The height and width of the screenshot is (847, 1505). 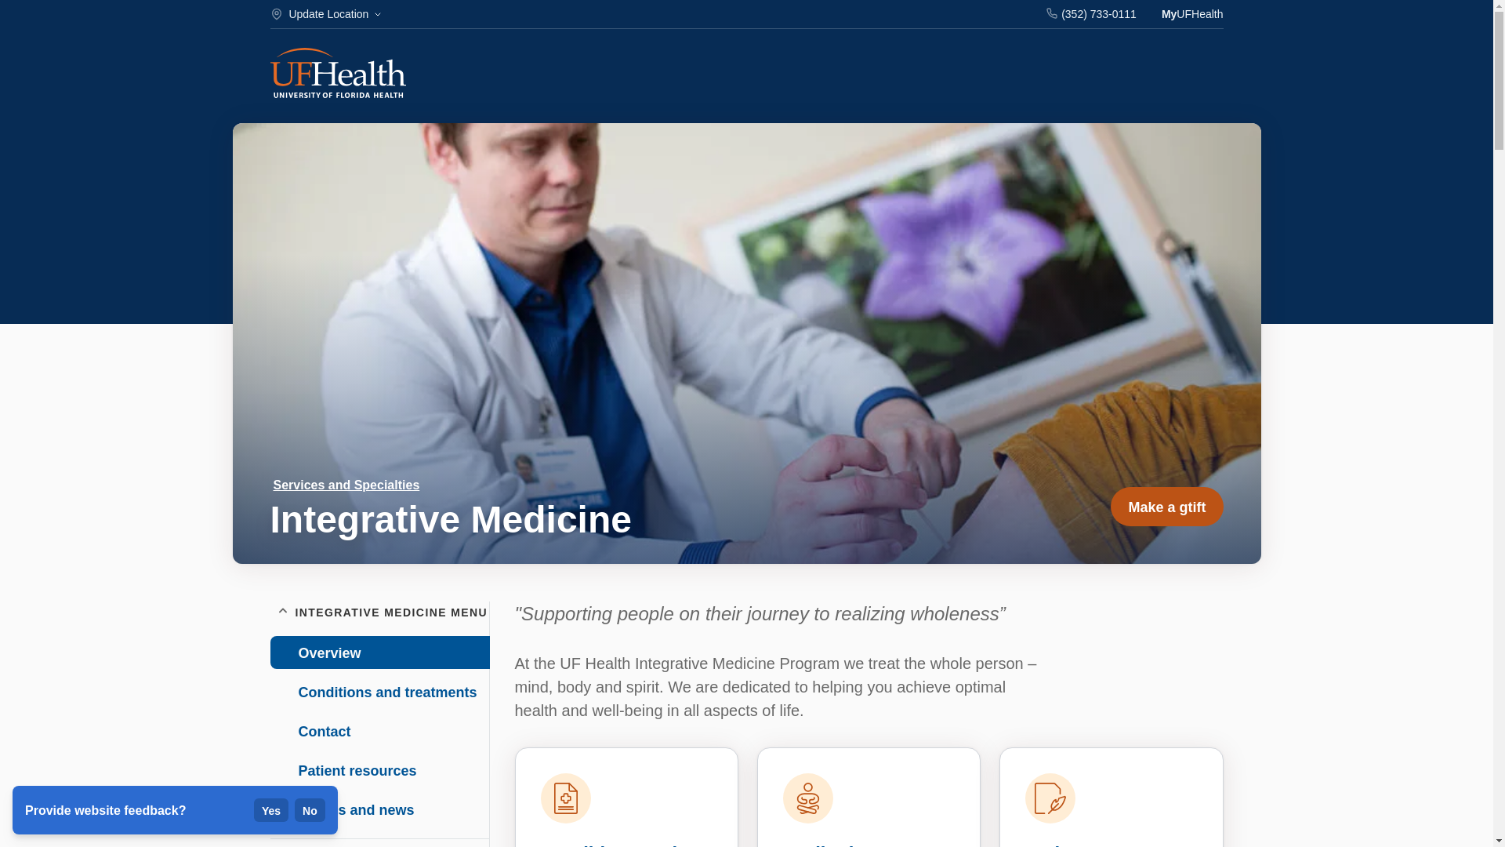 I want to click on UF Health Home, so click(x=337, y=75).